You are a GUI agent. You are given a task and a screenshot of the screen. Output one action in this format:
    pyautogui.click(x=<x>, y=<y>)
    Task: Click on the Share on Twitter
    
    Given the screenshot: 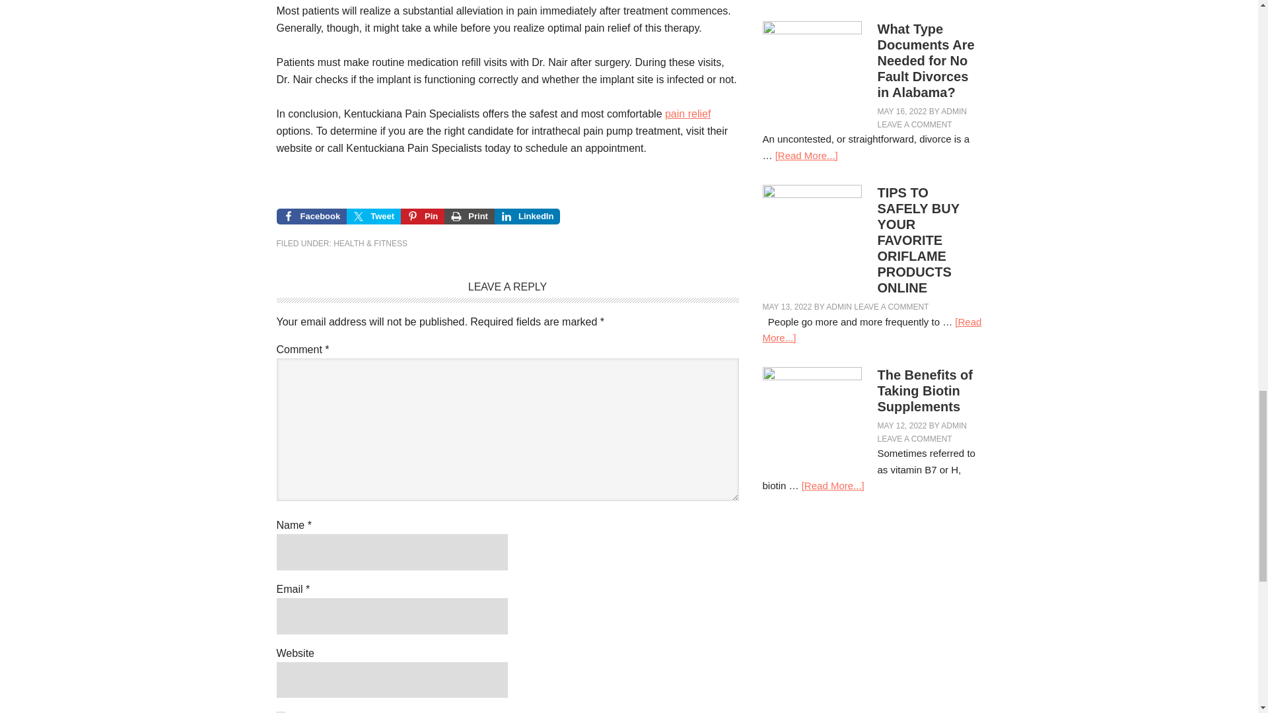 What is the action you would take?
    pyautogui.click(x=373, y=217)
    